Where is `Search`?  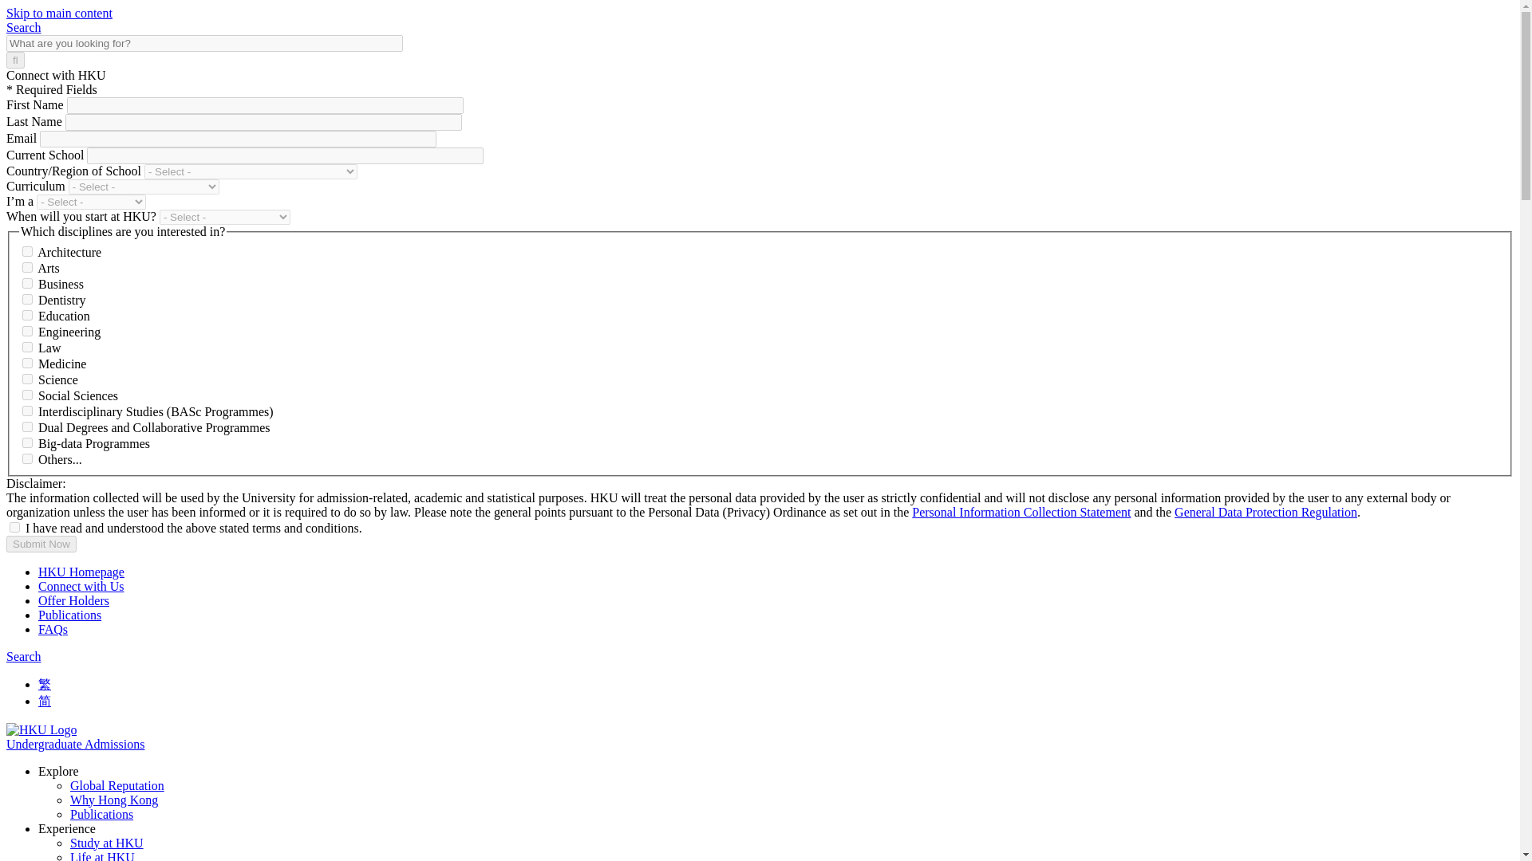 Search is located at coordinates (23, 656).